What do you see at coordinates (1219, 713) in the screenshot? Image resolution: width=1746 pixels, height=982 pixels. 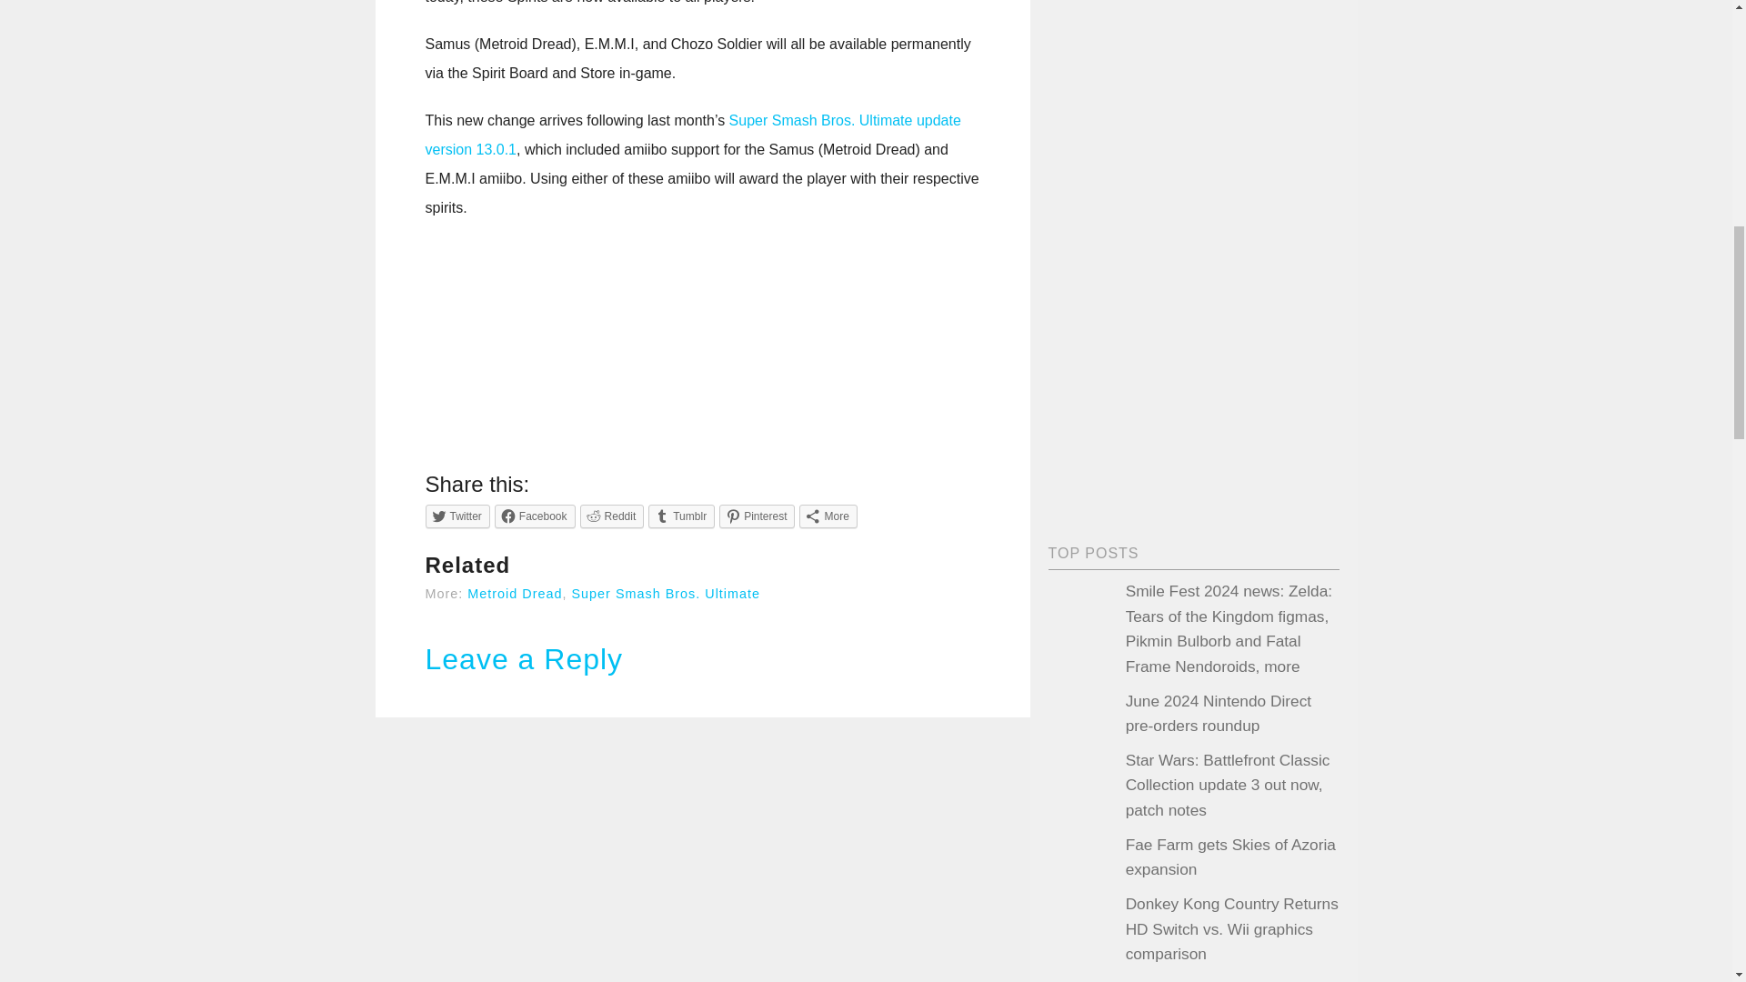 I see `June 2024 Nintendo Direct pre-orders roundup` at bounding box center [1219, 713].